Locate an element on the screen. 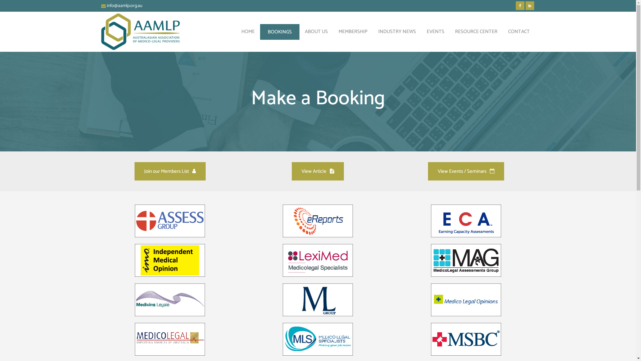 The width and height of the screenshot is (641, 361). HOME is located at coordinates (248, 32).